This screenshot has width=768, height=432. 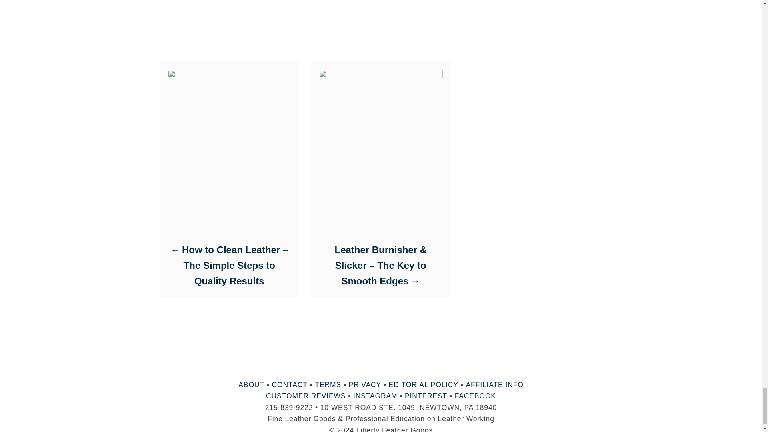 What do you see at coordinates (423, 385) in the screenshot?
I see `EDITORIAL POLICY` at bounding box center [423, 385].